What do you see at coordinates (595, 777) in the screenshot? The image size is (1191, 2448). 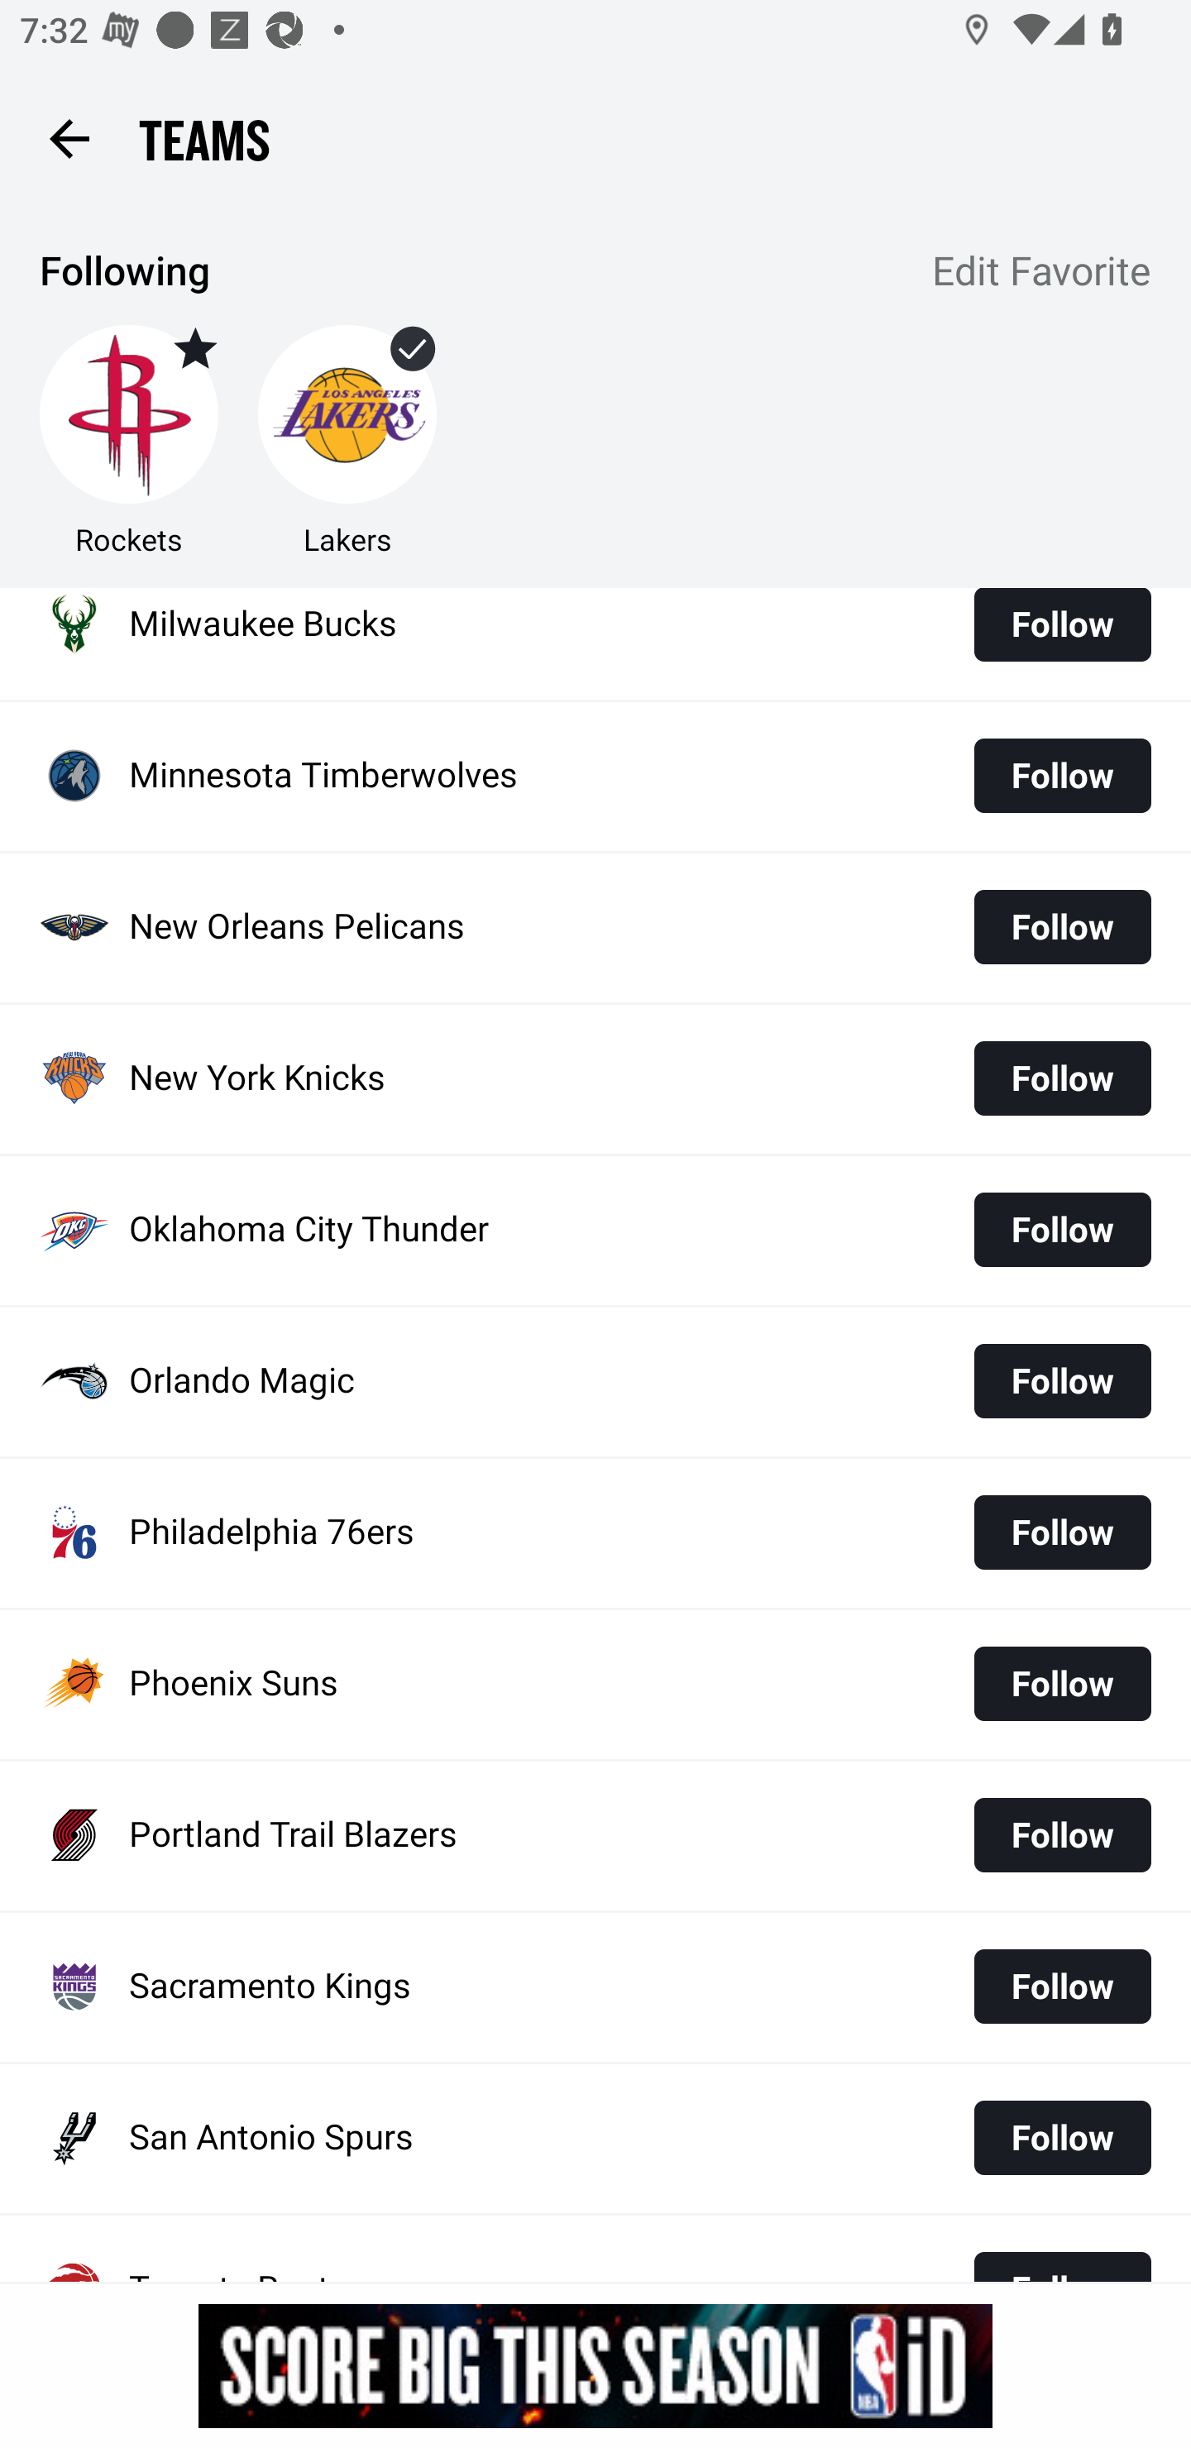 I see `Minnesota Timberwolves Follow` at bounding box center [595, 777].